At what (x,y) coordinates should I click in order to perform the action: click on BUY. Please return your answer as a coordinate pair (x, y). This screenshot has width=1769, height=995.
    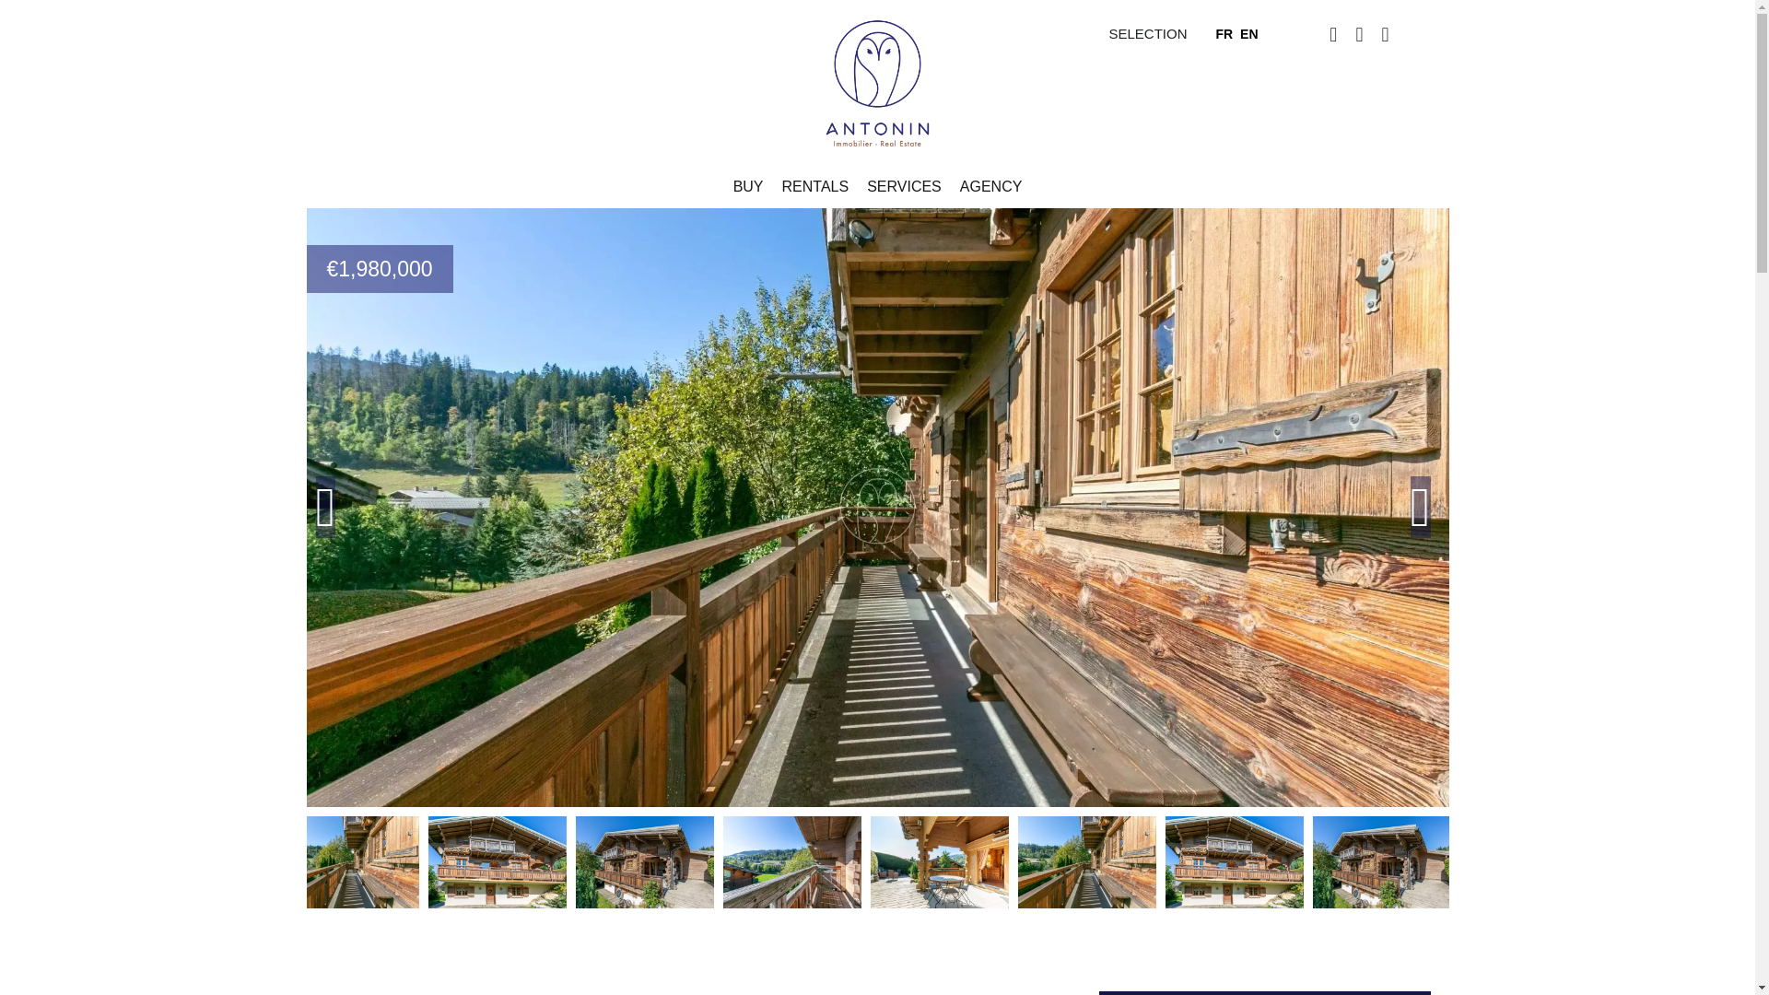
    Looking at the image, I should click on (748, 186).